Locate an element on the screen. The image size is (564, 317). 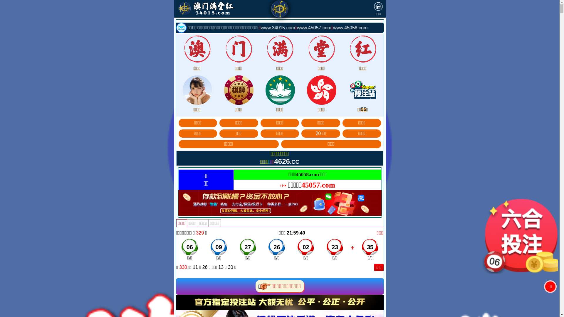
2050.biz is located at coordinates (305, 187).